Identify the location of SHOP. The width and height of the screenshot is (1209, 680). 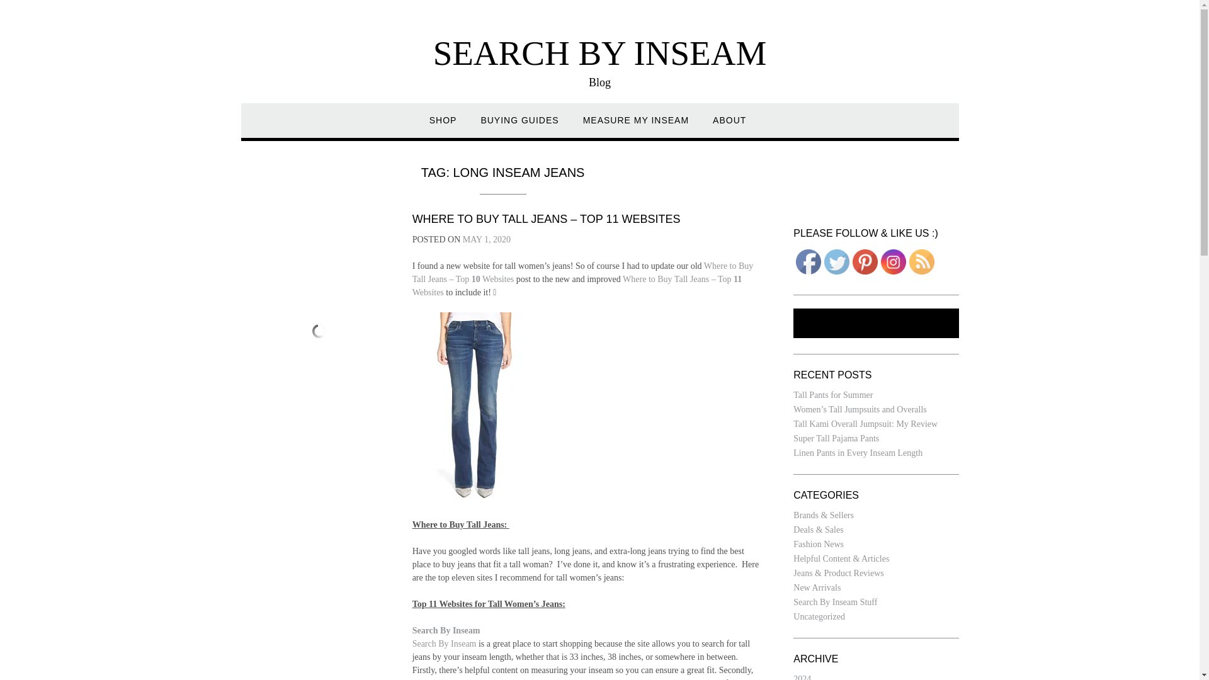
(443, 126).